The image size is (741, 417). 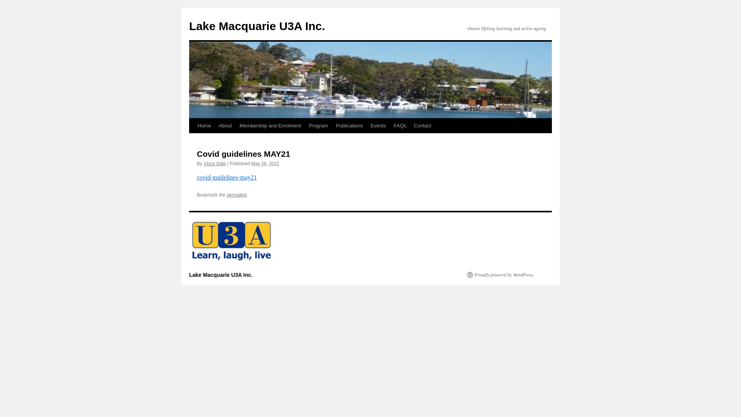 I want to click on Contact, so click(x=423, y=126).